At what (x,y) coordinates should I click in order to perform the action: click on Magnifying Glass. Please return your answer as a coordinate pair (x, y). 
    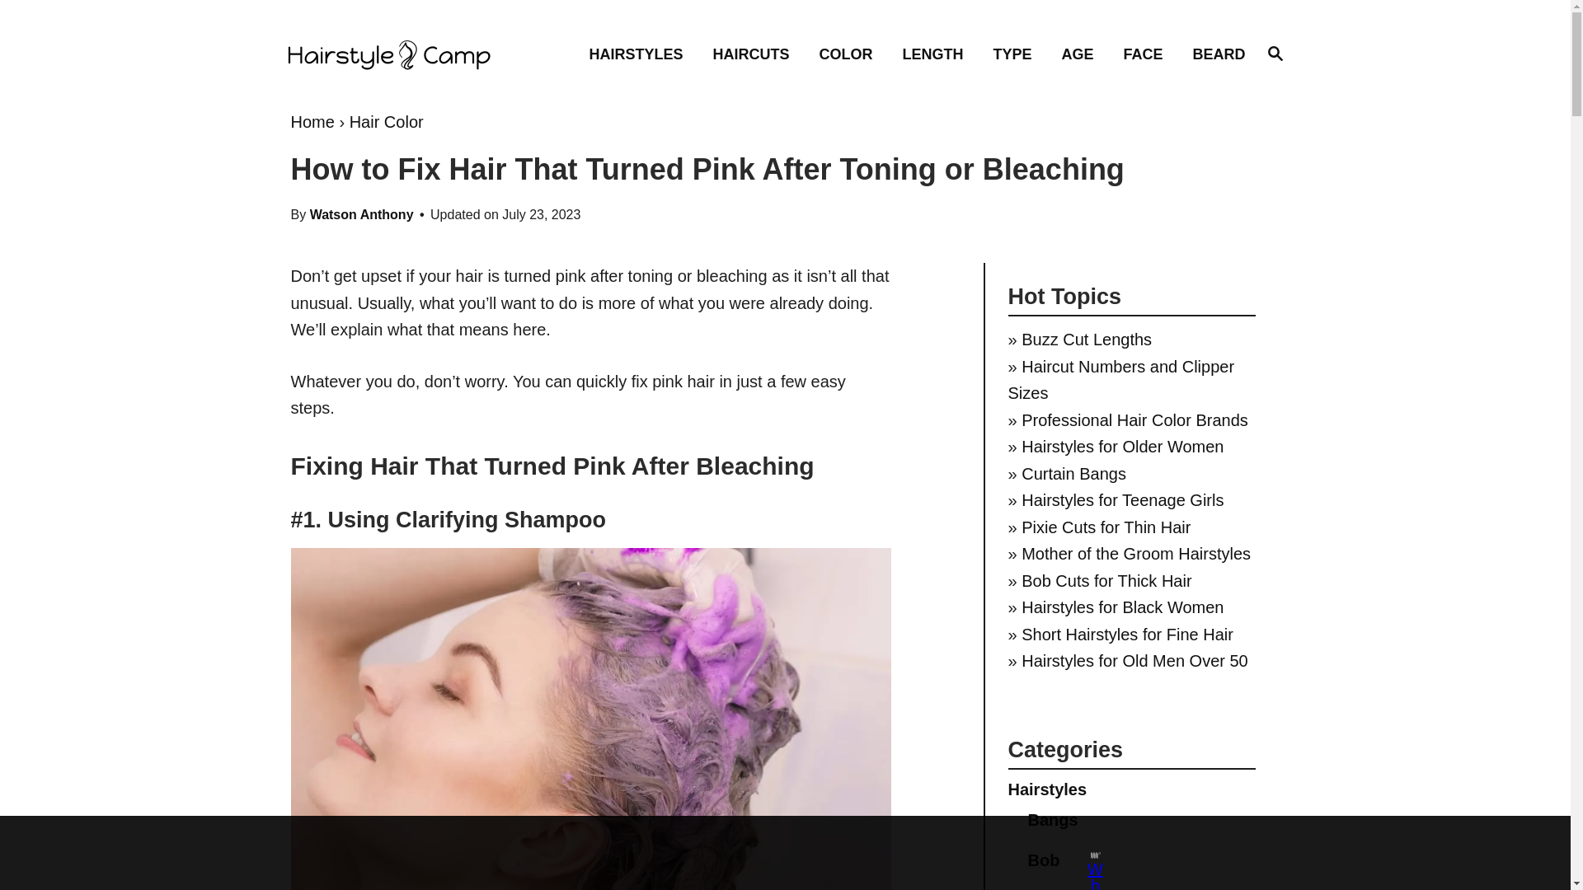
    Looking at the image, I should click on (641, 53).